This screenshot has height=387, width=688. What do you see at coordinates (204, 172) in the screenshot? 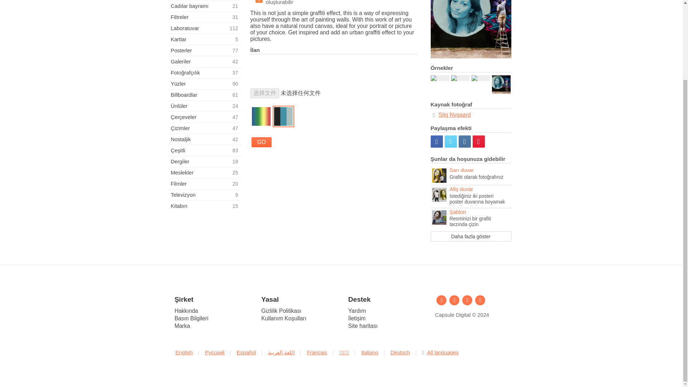
I see `Stig Nygaard` at bounding box center [204, 172].